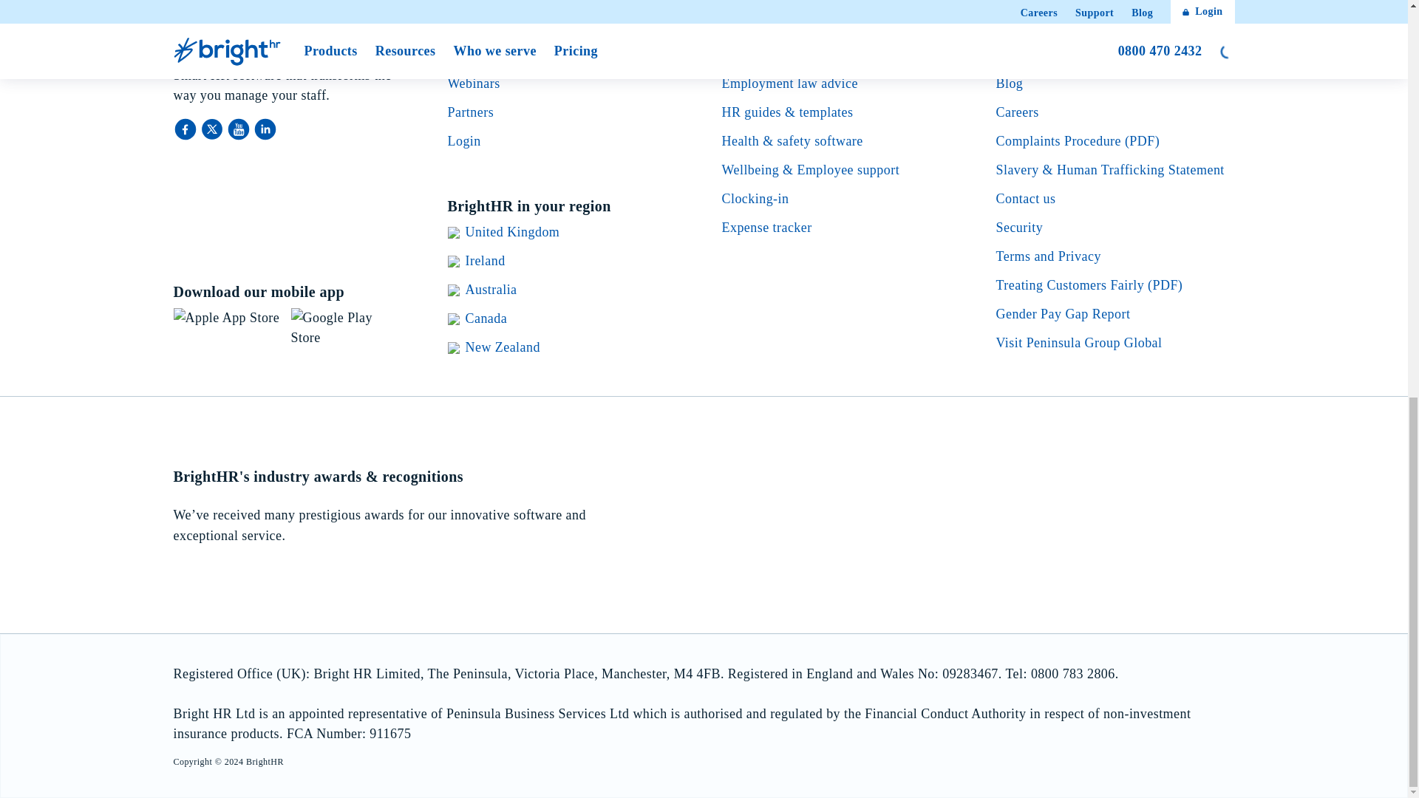  Describe the element at coordinates (766, 228) in the screenshot. I see `Expense tracker` at that location.